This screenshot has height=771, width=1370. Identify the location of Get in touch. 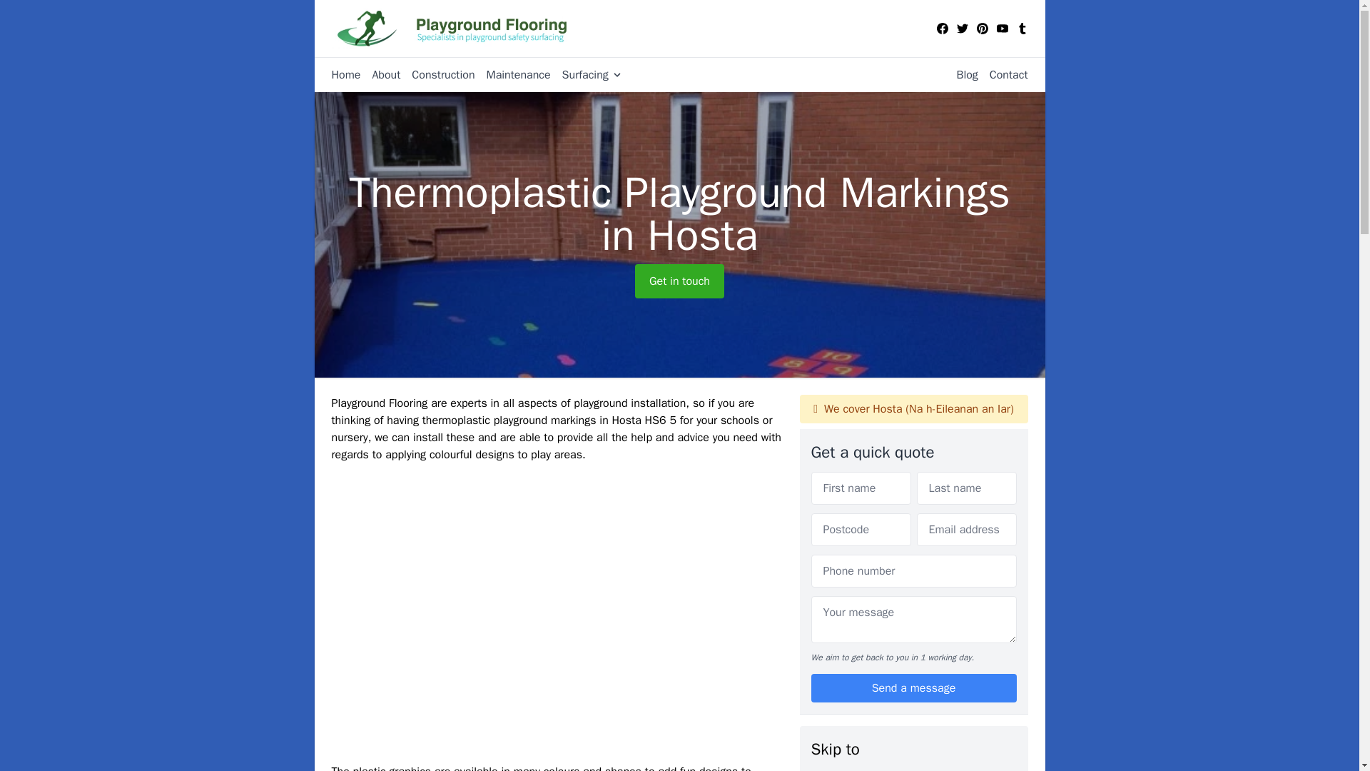
(679, 281).